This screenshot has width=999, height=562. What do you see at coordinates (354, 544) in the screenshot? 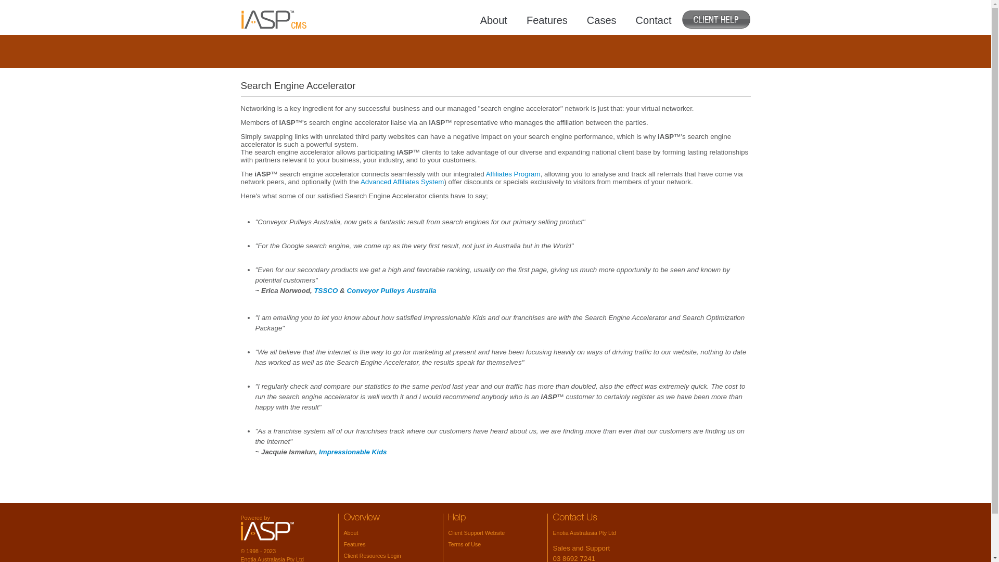
I see `Features` at bounding box center [354, 544].